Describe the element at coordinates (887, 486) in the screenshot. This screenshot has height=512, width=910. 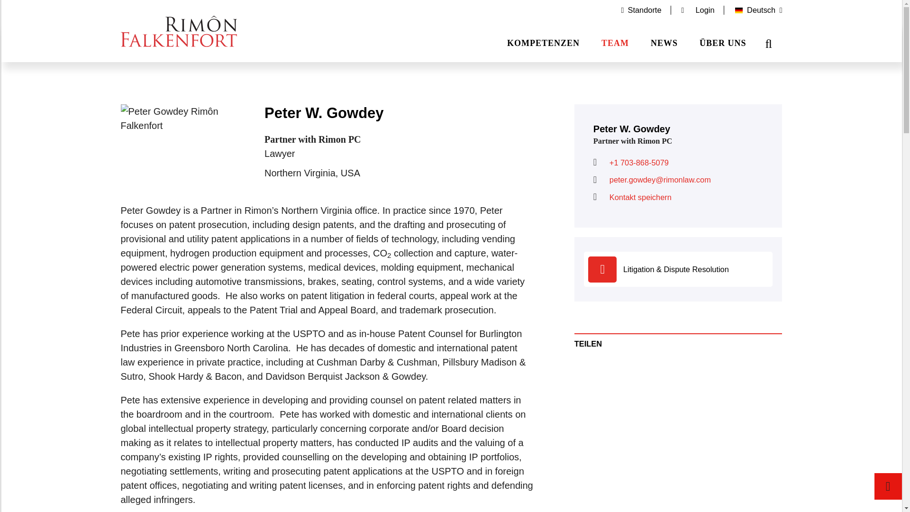
I see `0` at that location.